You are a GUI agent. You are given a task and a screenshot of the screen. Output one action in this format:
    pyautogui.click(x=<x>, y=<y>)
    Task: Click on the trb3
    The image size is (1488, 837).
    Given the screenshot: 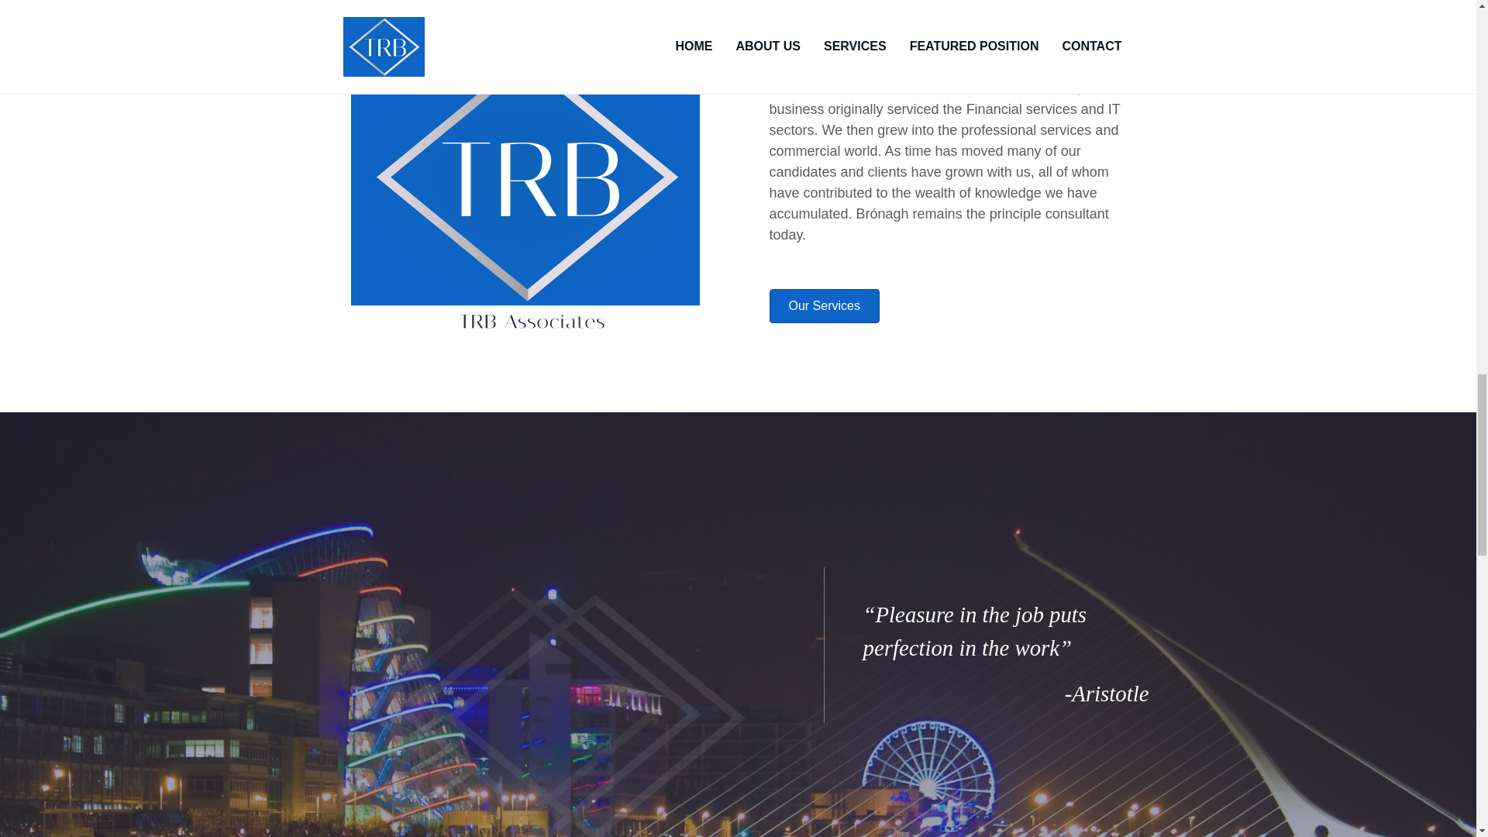 What is the action you would take?
    pyautogui.click(x=555, y=710)
    